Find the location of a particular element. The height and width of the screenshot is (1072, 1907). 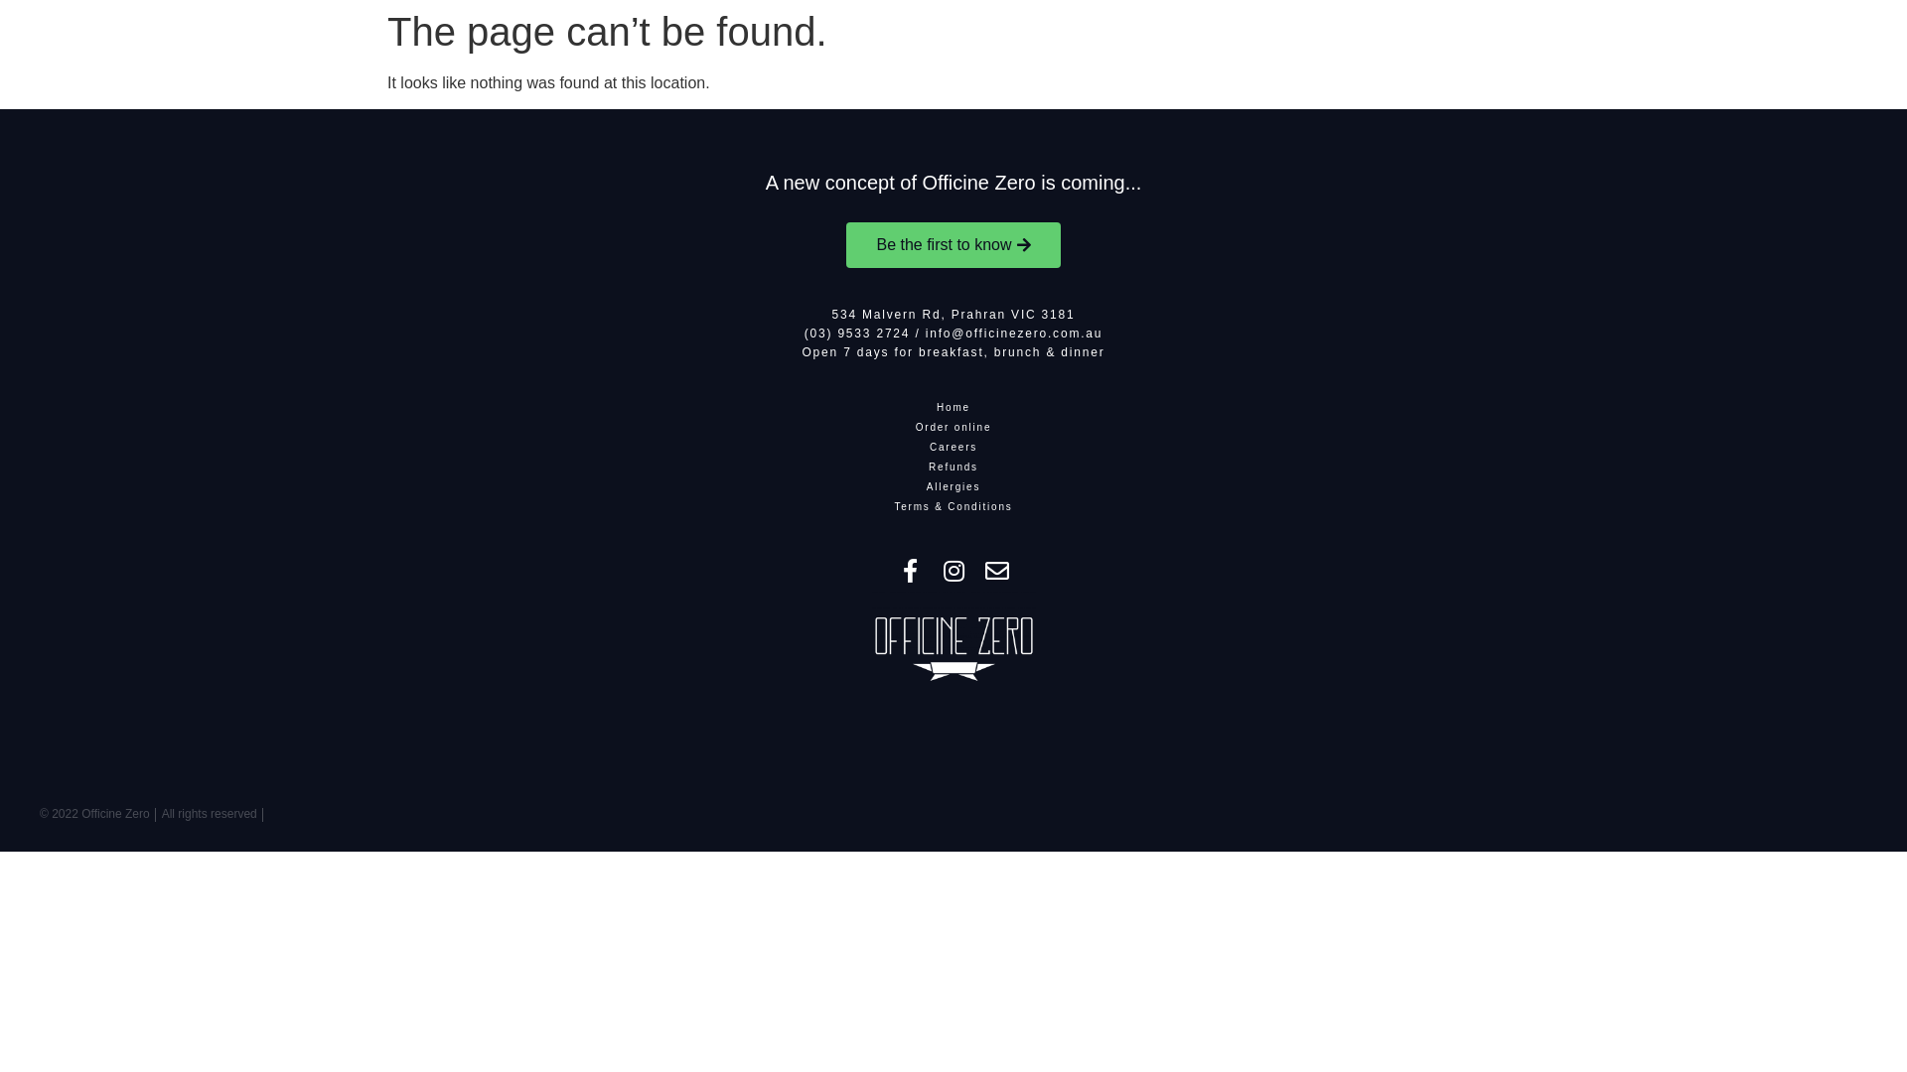

Refunds is located at coordinates (953, 467).